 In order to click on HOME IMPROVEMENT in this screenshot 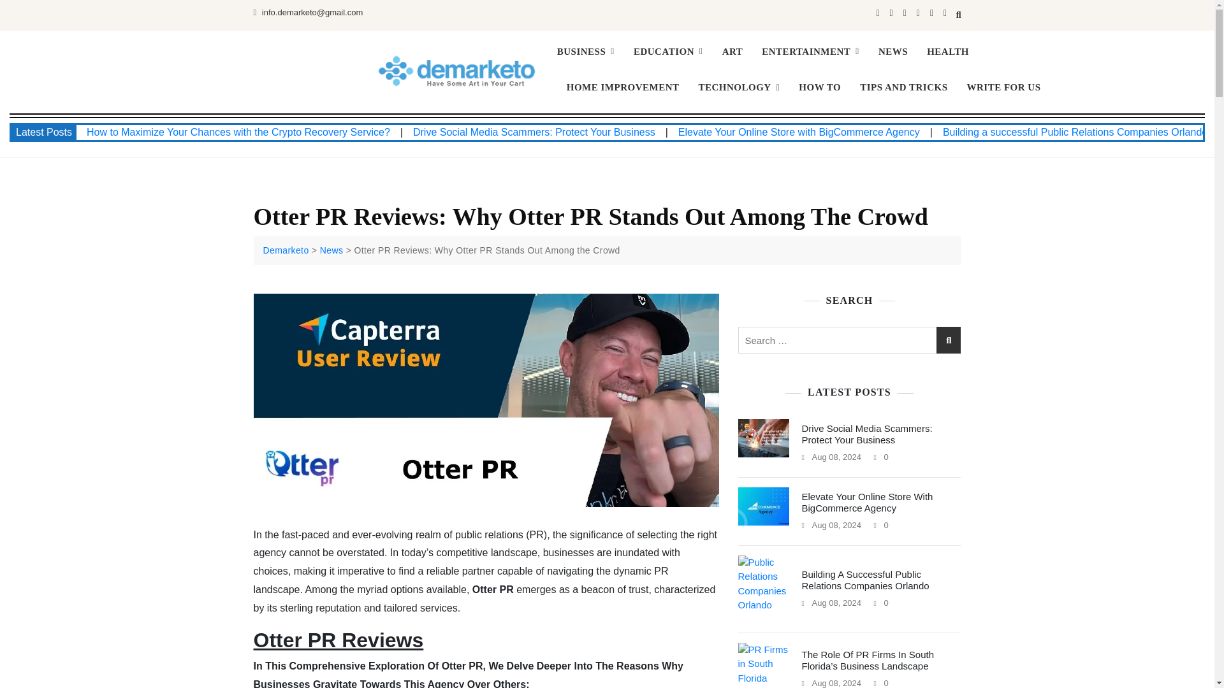, I will do `click(622, 88)`.